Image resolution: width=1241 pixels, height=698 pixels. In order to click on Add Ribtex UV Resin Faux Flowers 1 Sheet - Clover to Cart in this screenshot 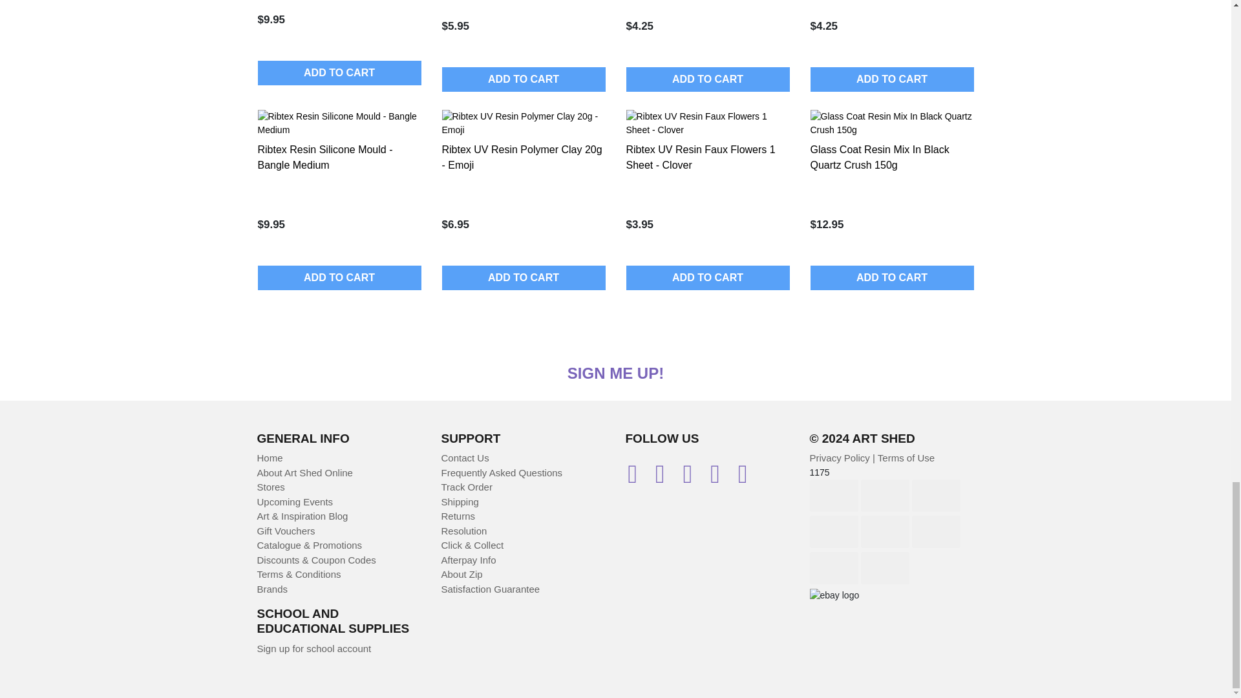, I will do `click(707, 278)`.